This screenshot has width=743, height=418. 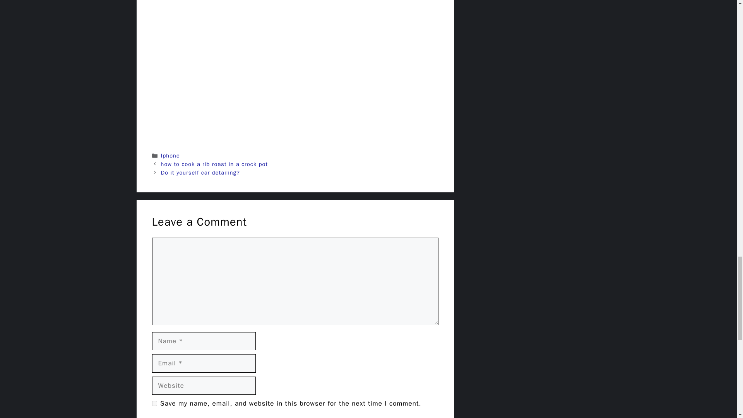 What do you see at coordinates (200, 173) in the screenshot?
I see `Do it yourself car detailing?` at bounding box center [200, 173].